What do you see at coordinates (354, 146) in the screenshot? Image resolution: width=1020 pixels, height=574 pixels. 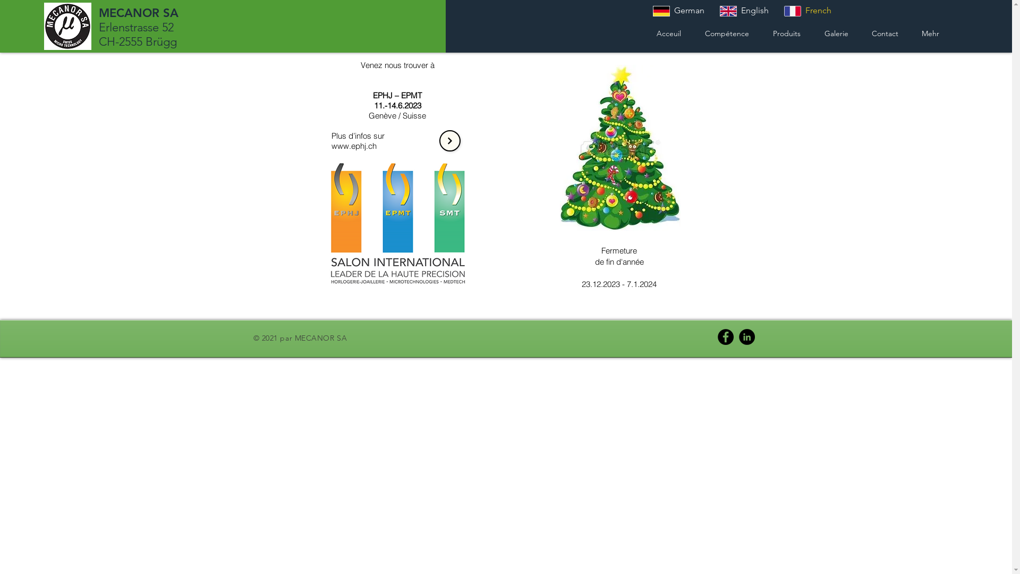 I see `www.ephj.ch` at bounding box center [354, 146].